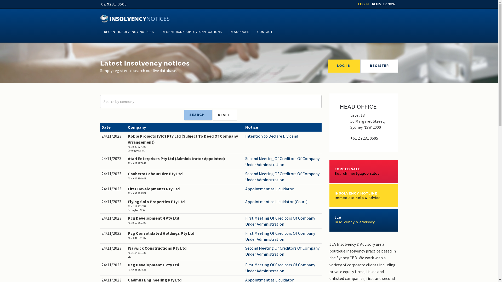 This screenshot has width=502, height=282. What do you see at coordinates (185, 175) in the screenshot?
I see `Canberra Labour Hire Pty Ltd
ACN: 637 334 466` at bounding box center [185, 175].